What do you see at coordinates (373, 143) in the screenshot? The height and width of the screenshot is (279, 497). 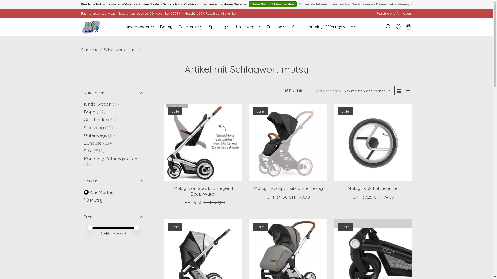 I see `Mutsy Mutsy Evo2 Luftreifenset` at bounding box center [373, 143].